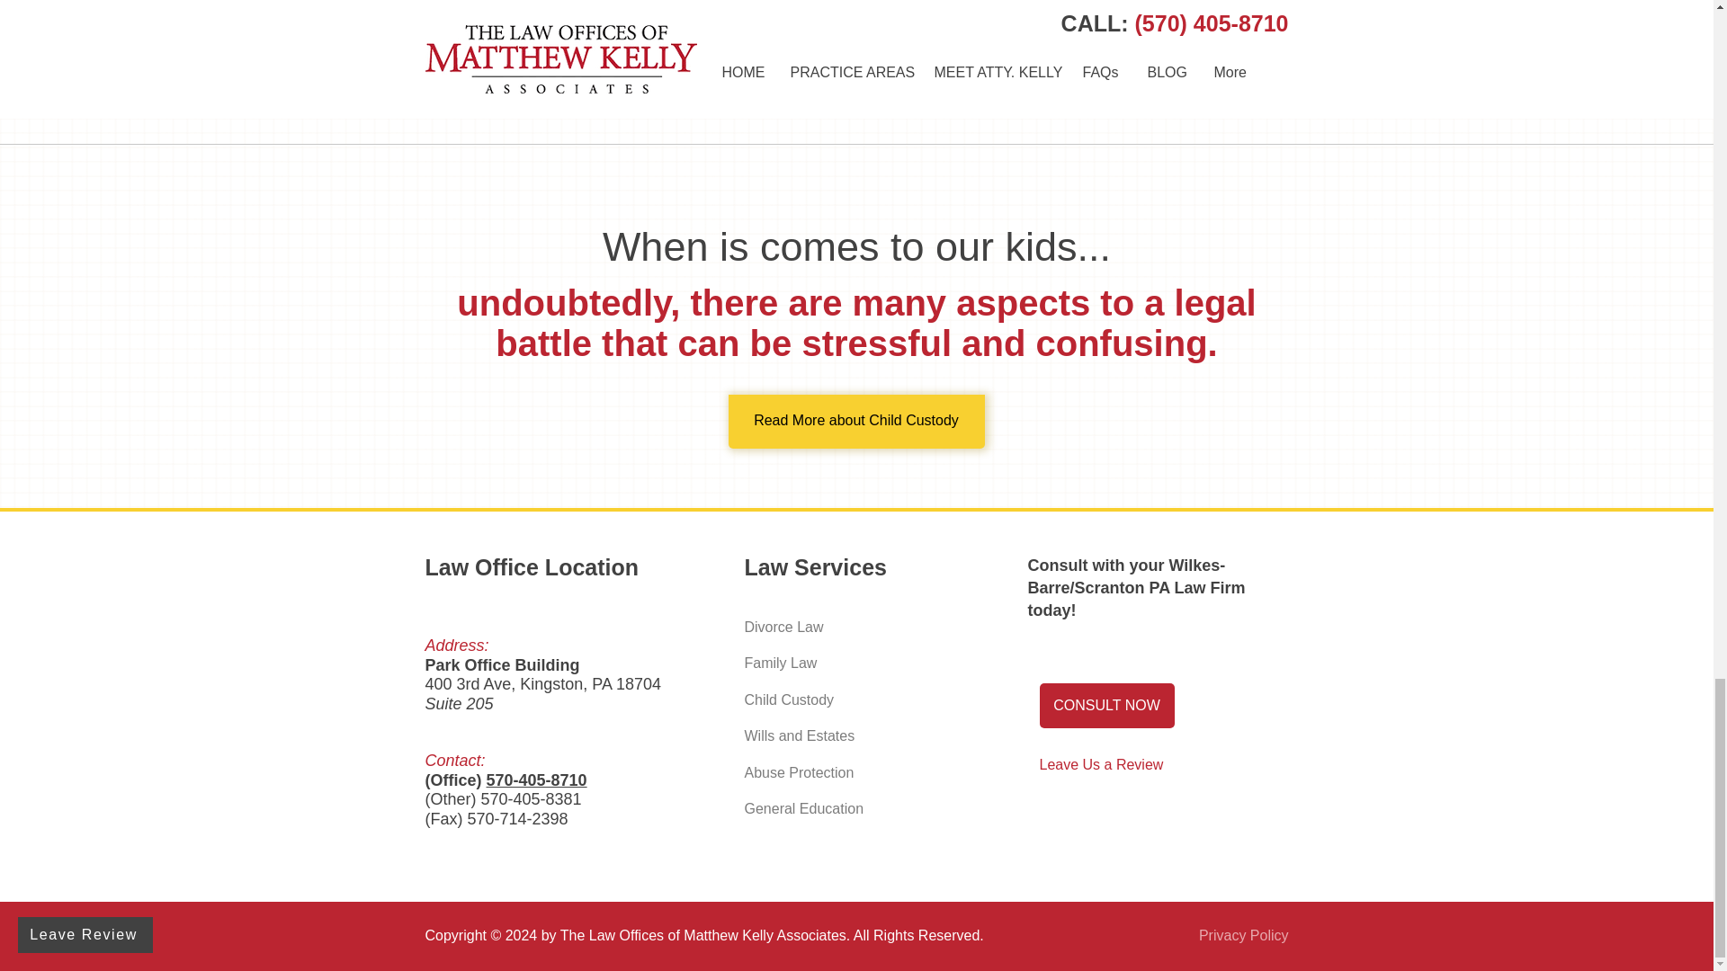 This screenshot has height=971, width=1727. What do you see at coordinates (838, 627) in the screenshot?
I see `Divorce Law` at bounding box center [838, 627].